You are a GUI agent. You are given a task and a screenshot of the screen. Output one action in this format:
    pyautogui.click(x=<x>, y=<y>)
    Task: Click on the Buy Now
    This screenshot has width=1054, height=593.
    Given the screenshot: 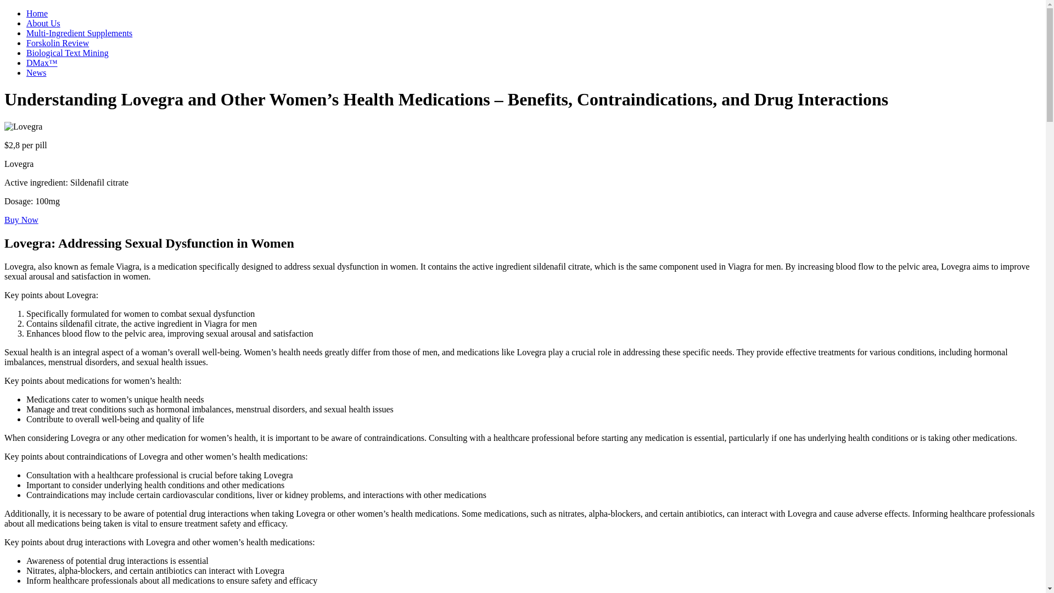 What is the action you would take?
    pyautogui.click(x=21, y=220)
    